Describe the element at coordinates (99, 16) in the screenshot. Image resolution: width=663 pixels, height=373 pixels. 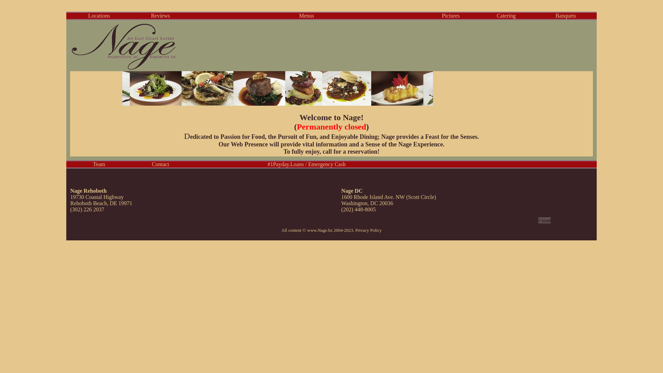
I see `Locations` at that location.